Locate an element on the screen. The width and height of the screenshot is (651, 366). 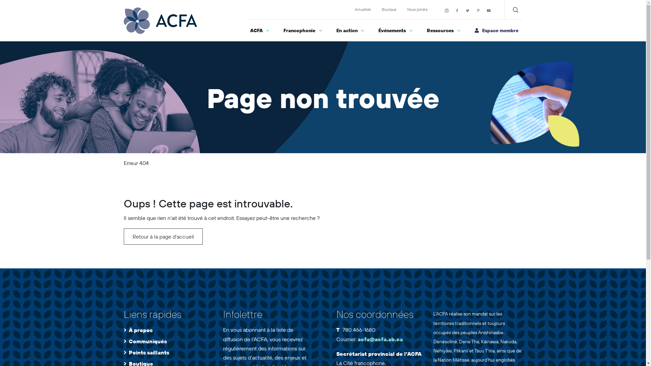
Instagram is located at coordinates (447, 11).